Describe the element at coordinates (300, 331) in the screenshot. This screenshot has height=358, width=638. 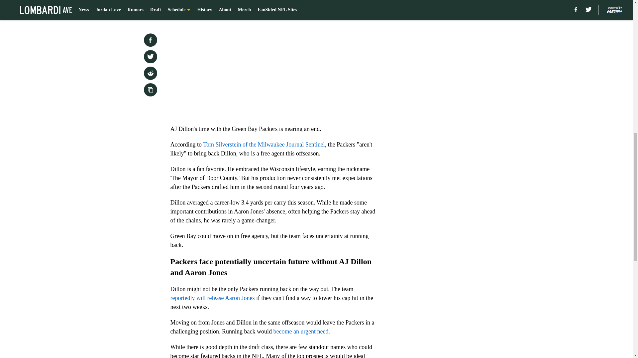
I see `become an urgent need` at that location.